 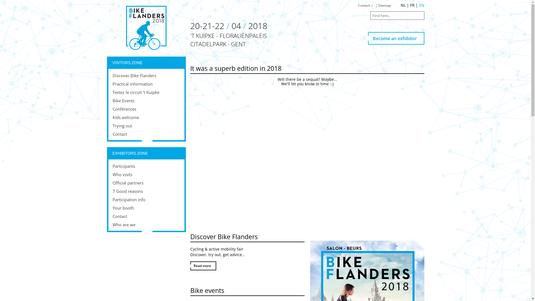 What do you see at coordinates (146, 183) in the screenshot?
I see `Official partners` at bounding box center [146, 183].